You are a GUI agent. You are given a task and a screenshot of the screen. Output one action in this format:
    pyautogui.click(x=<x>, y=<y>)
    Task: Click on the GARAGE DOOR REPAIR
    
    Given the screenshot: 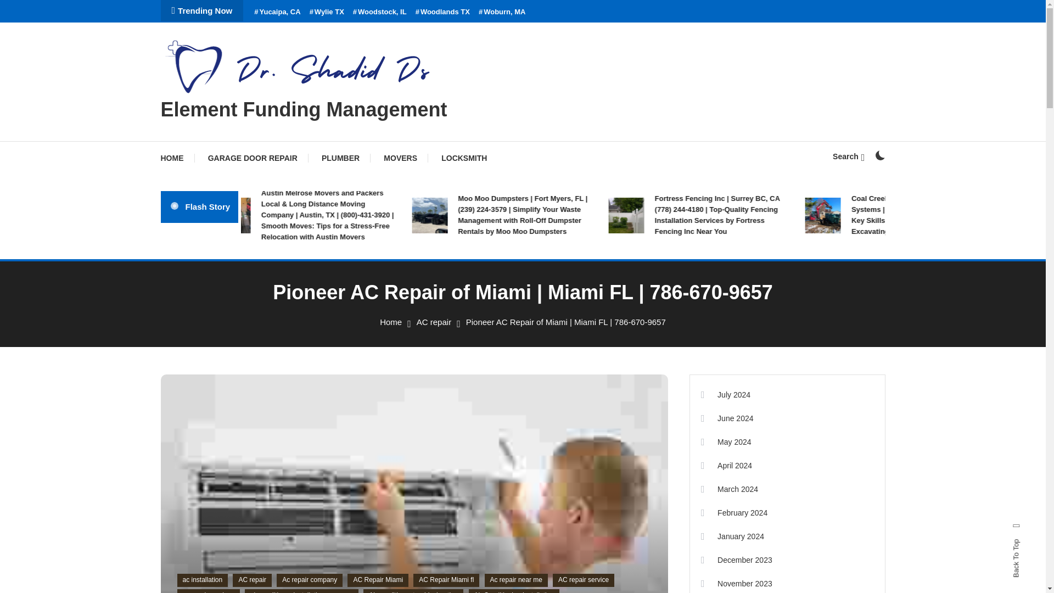 What is the action you would take?
    pyautogui.click(x=253, y=158)
    